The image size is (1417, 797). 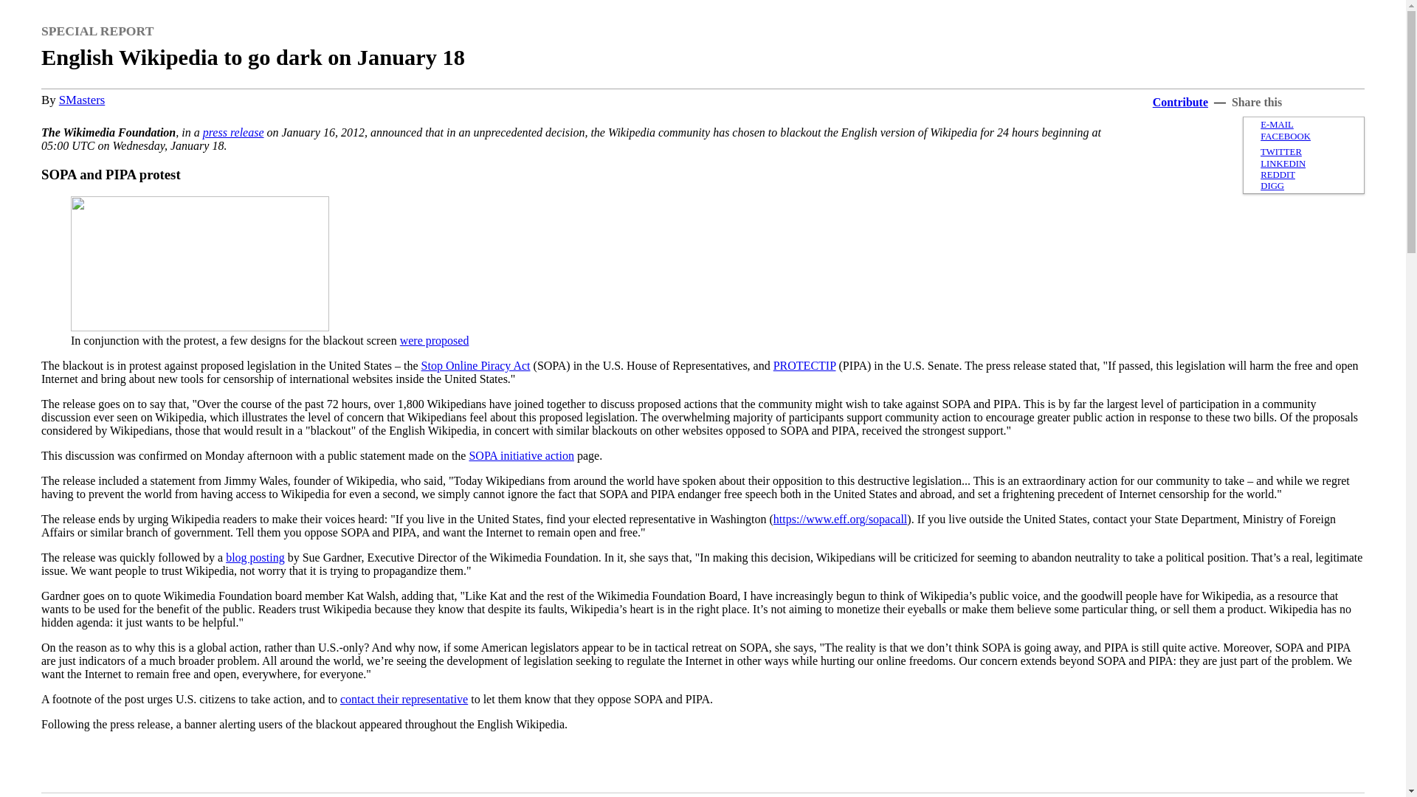 What do you see at coordinates (475, 366) in the screenshot?
I see `Stop Online Piracy Act` at bounding box center [475, 366].